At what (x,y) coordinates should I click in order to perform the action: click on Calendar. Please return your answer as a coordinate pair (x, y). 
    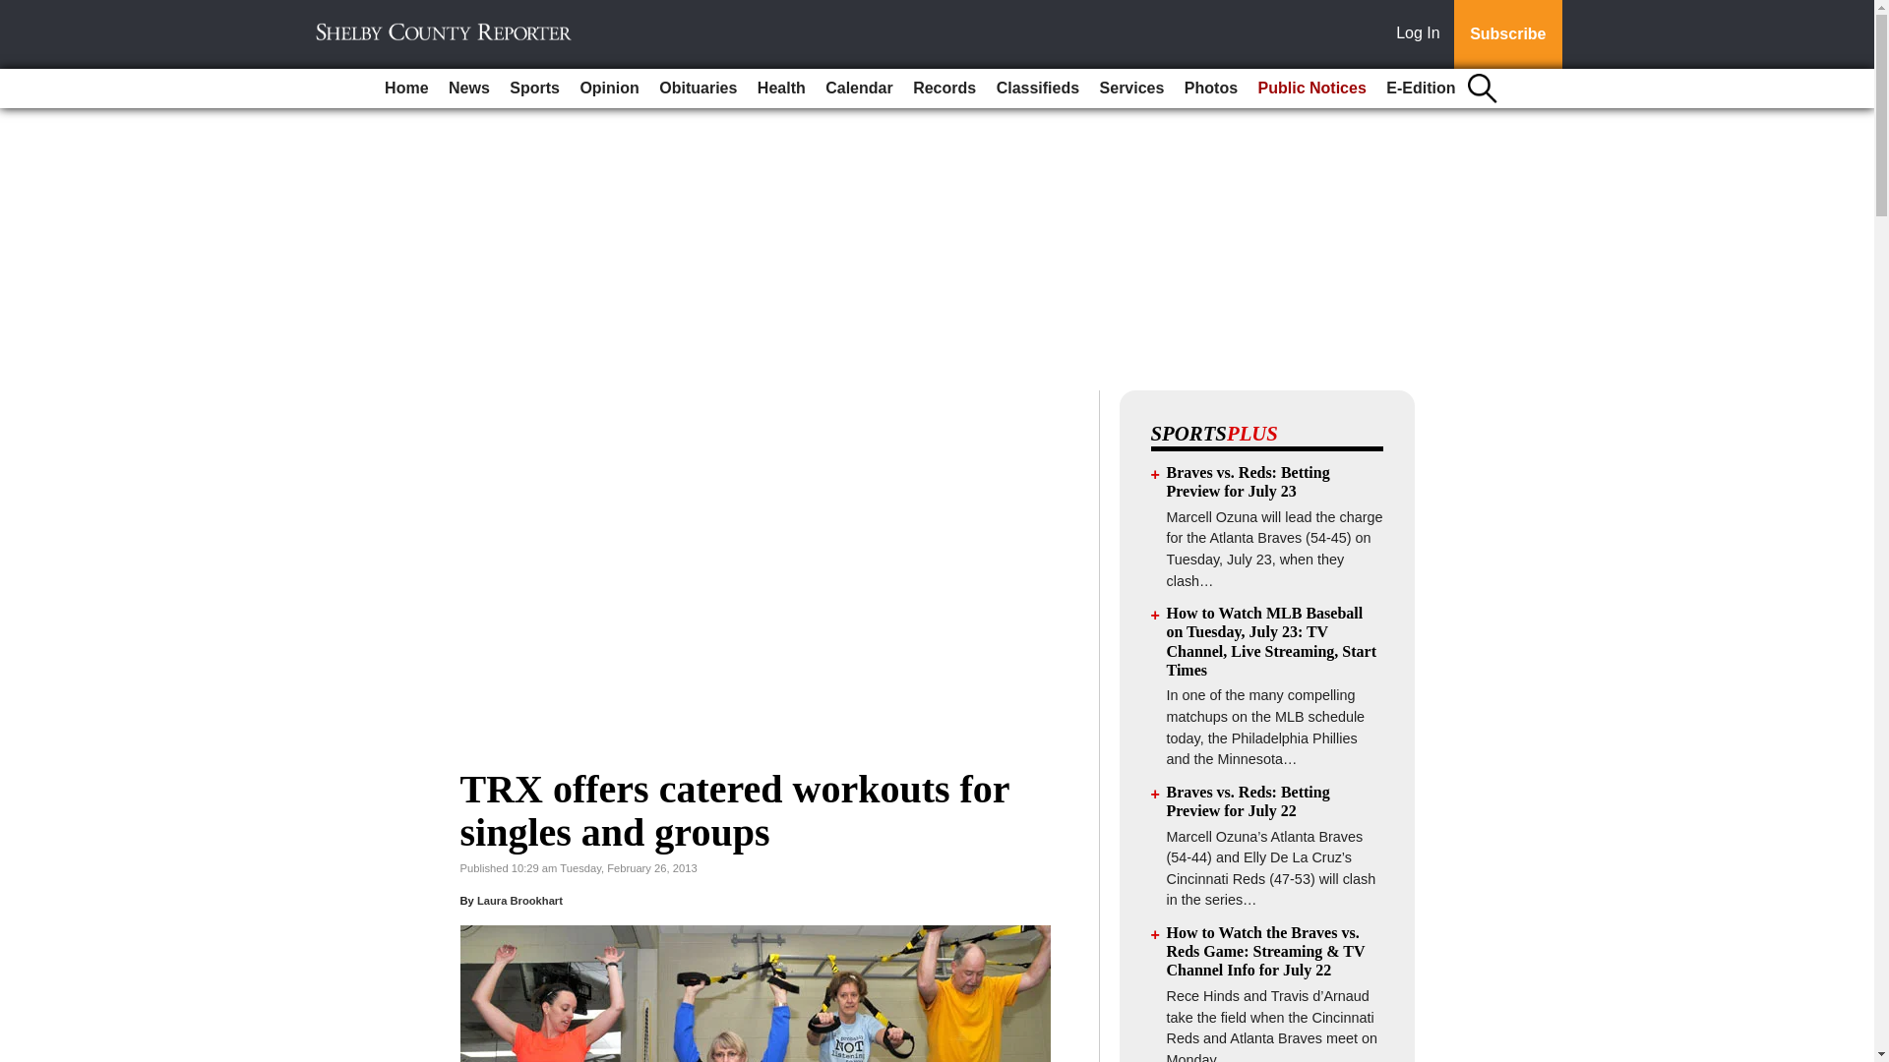
    Looking at the image, I should click on (859, 88).